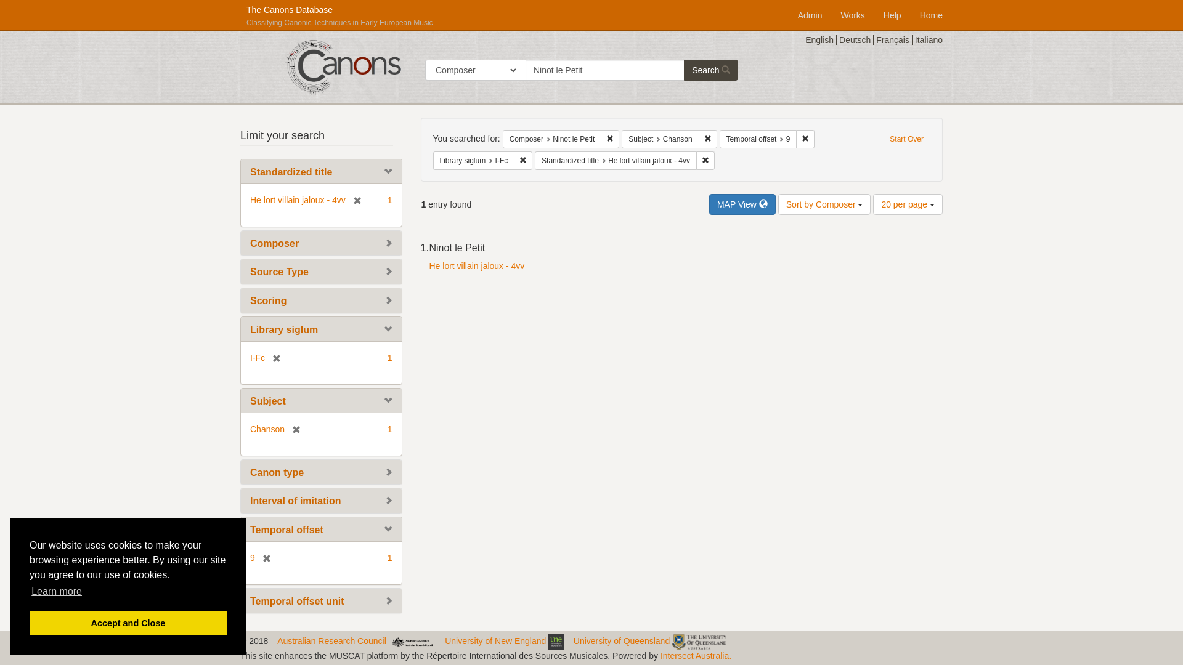 Image resolution: width=1183 pixels, height=665 pixels. What do you see at coordinates (853, 11) in the screenshot?
I see `Works` at bounding box center [853, 11].